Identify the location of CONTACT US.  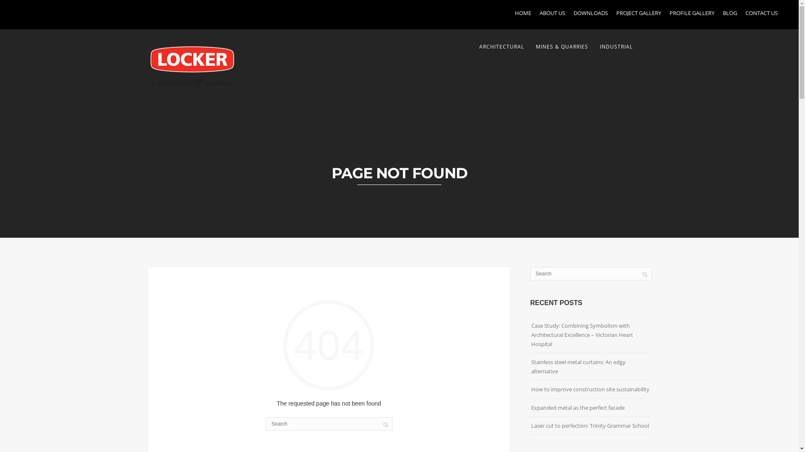
(761, 13).